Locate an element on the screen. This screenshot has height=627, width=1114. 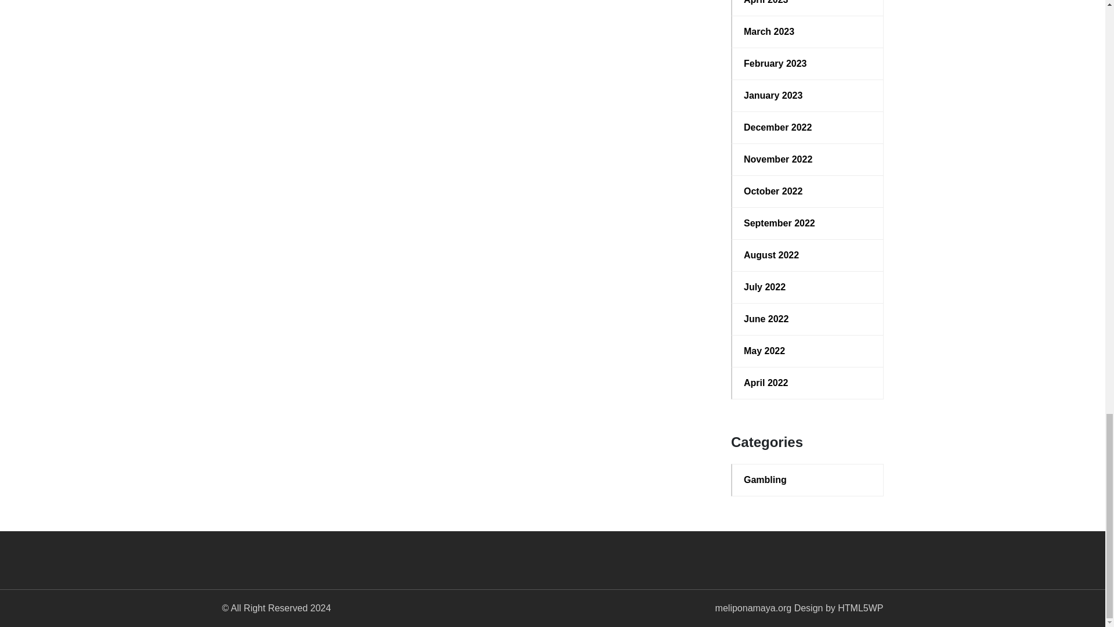
February 2023 is located at coordinates (808, 64).